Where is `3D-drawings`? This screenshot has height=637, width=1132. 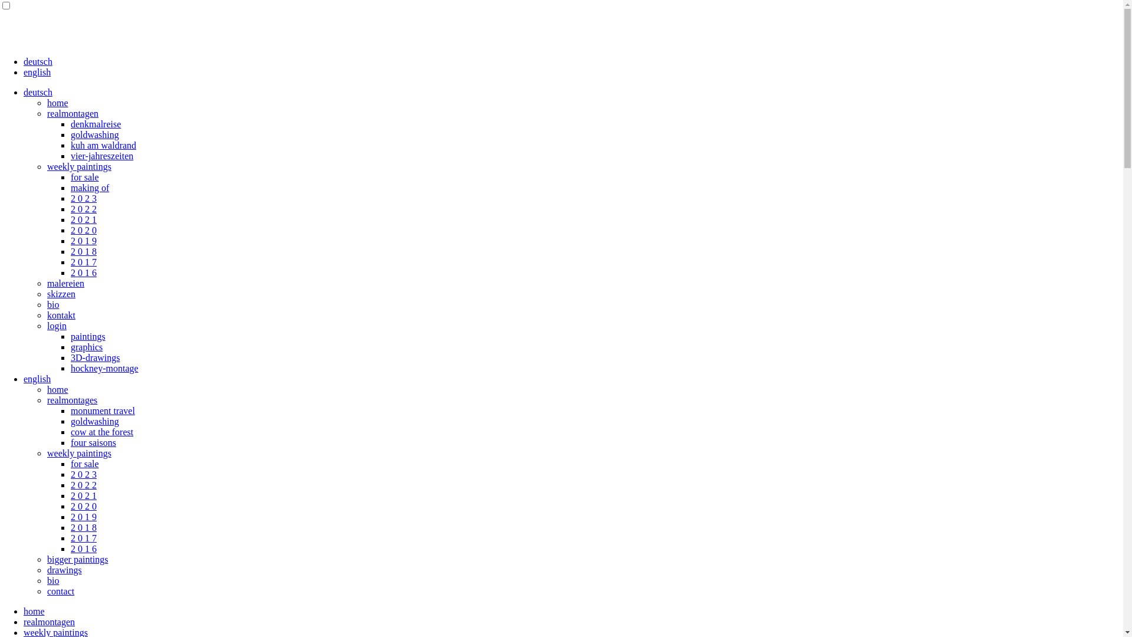 3D-drawings is located at coordinates (96, 357).